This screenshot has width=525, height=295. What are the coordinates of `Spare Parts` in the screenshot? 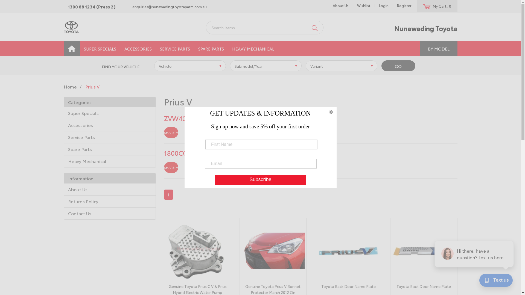 It's located at (110, 149).